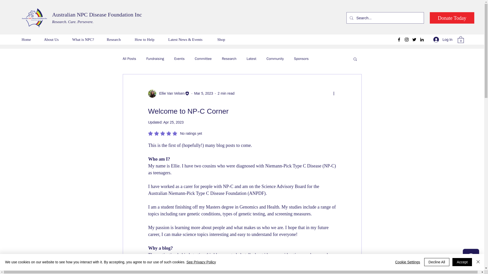  What do you see at coordinates (461, 39) in the screenshot?
I see `0` at bounding box center [461, 39].